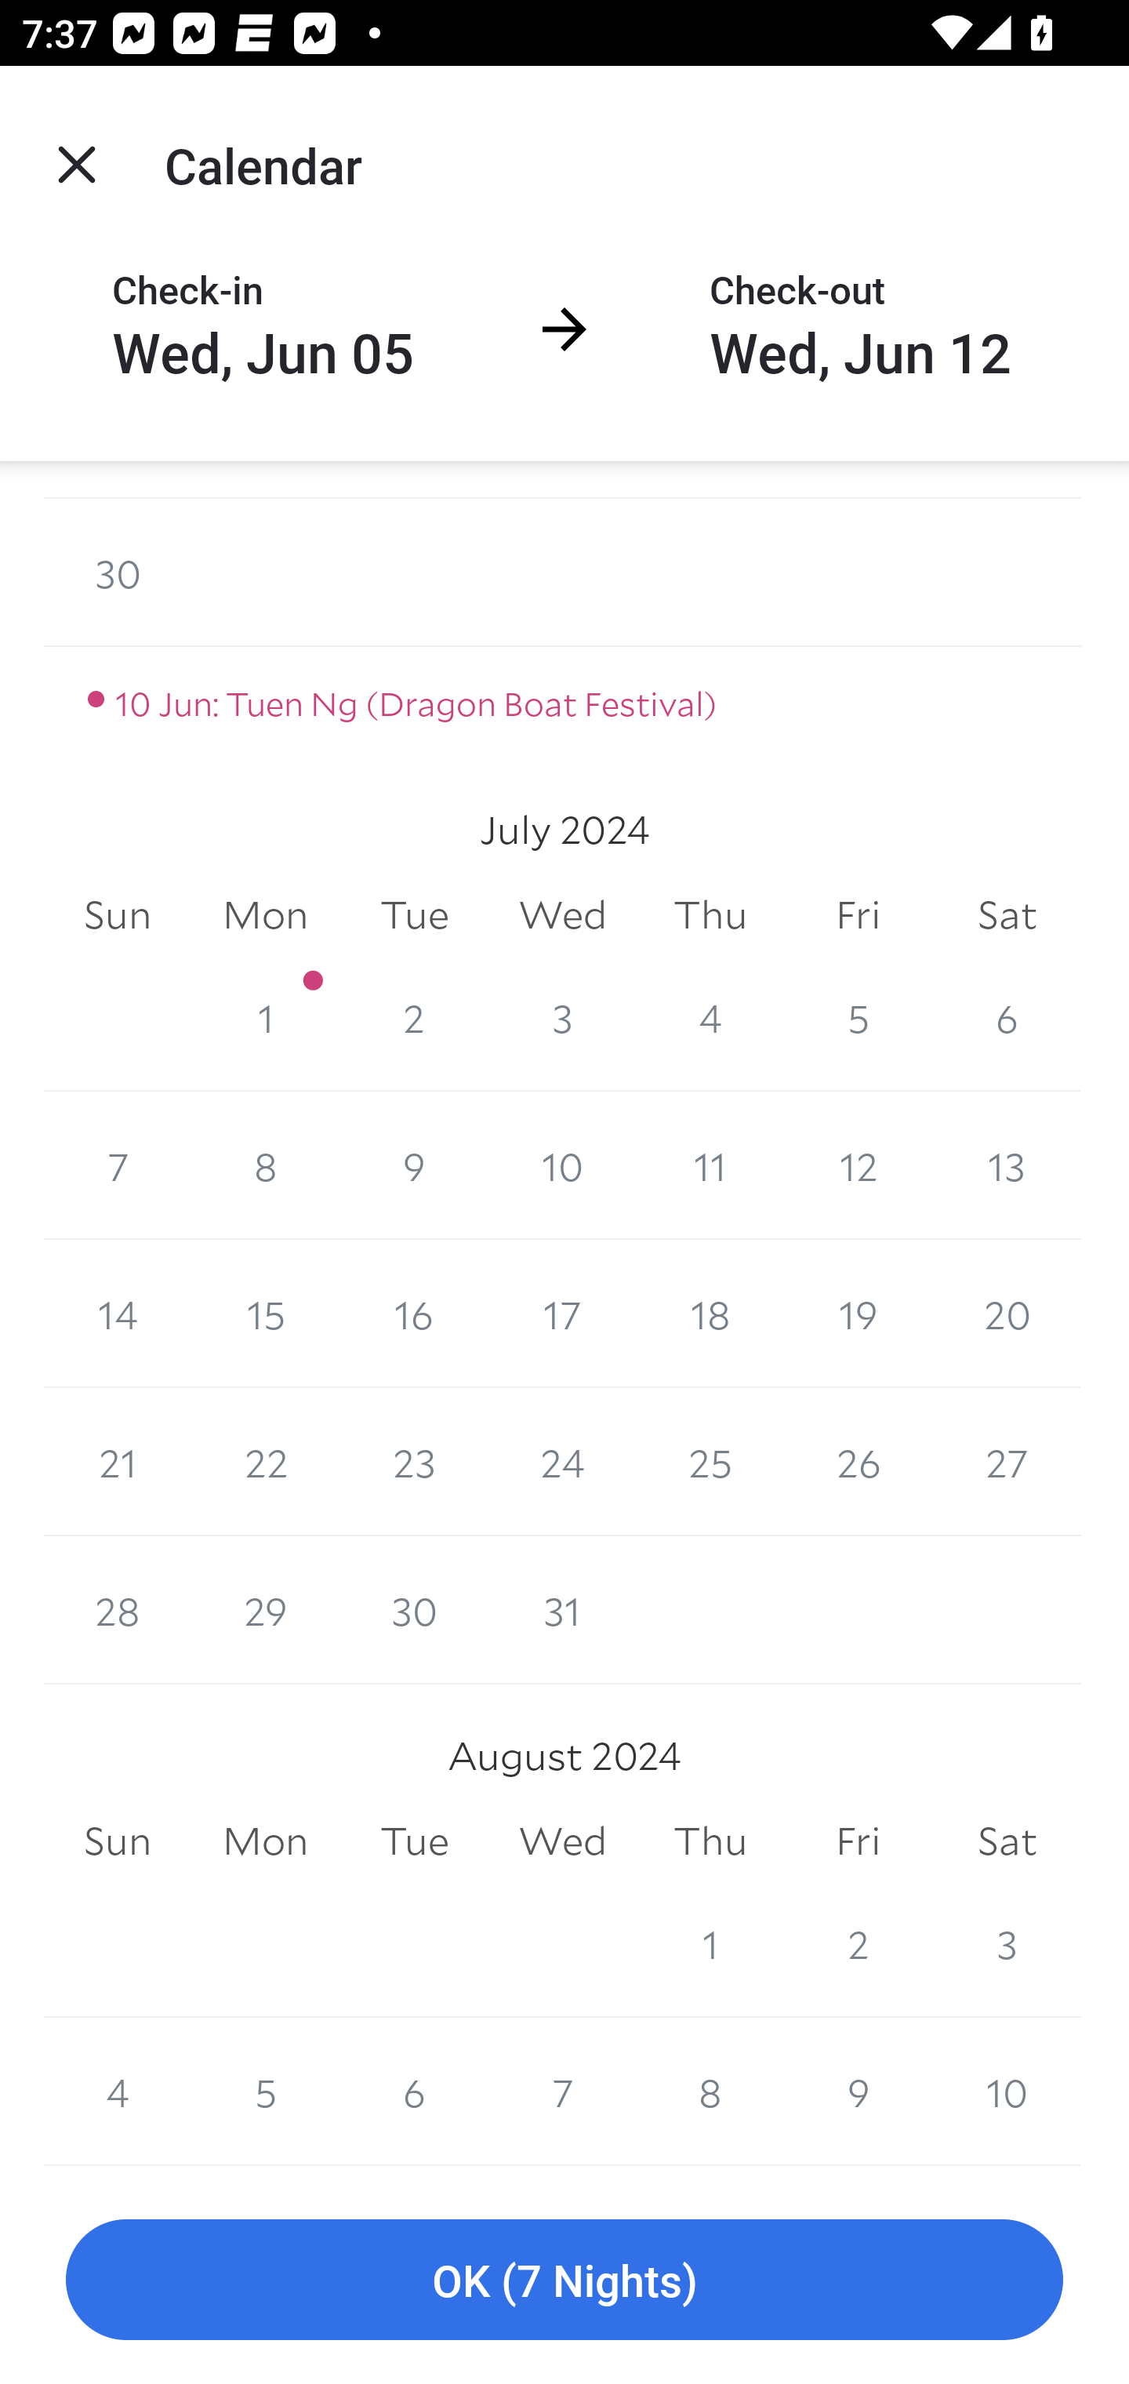 This screenshot has height=2384, width=1129. What do you see at coordinates (858, 914) in the screenshot?
I see `Fri` at bounding box center [858, 914].